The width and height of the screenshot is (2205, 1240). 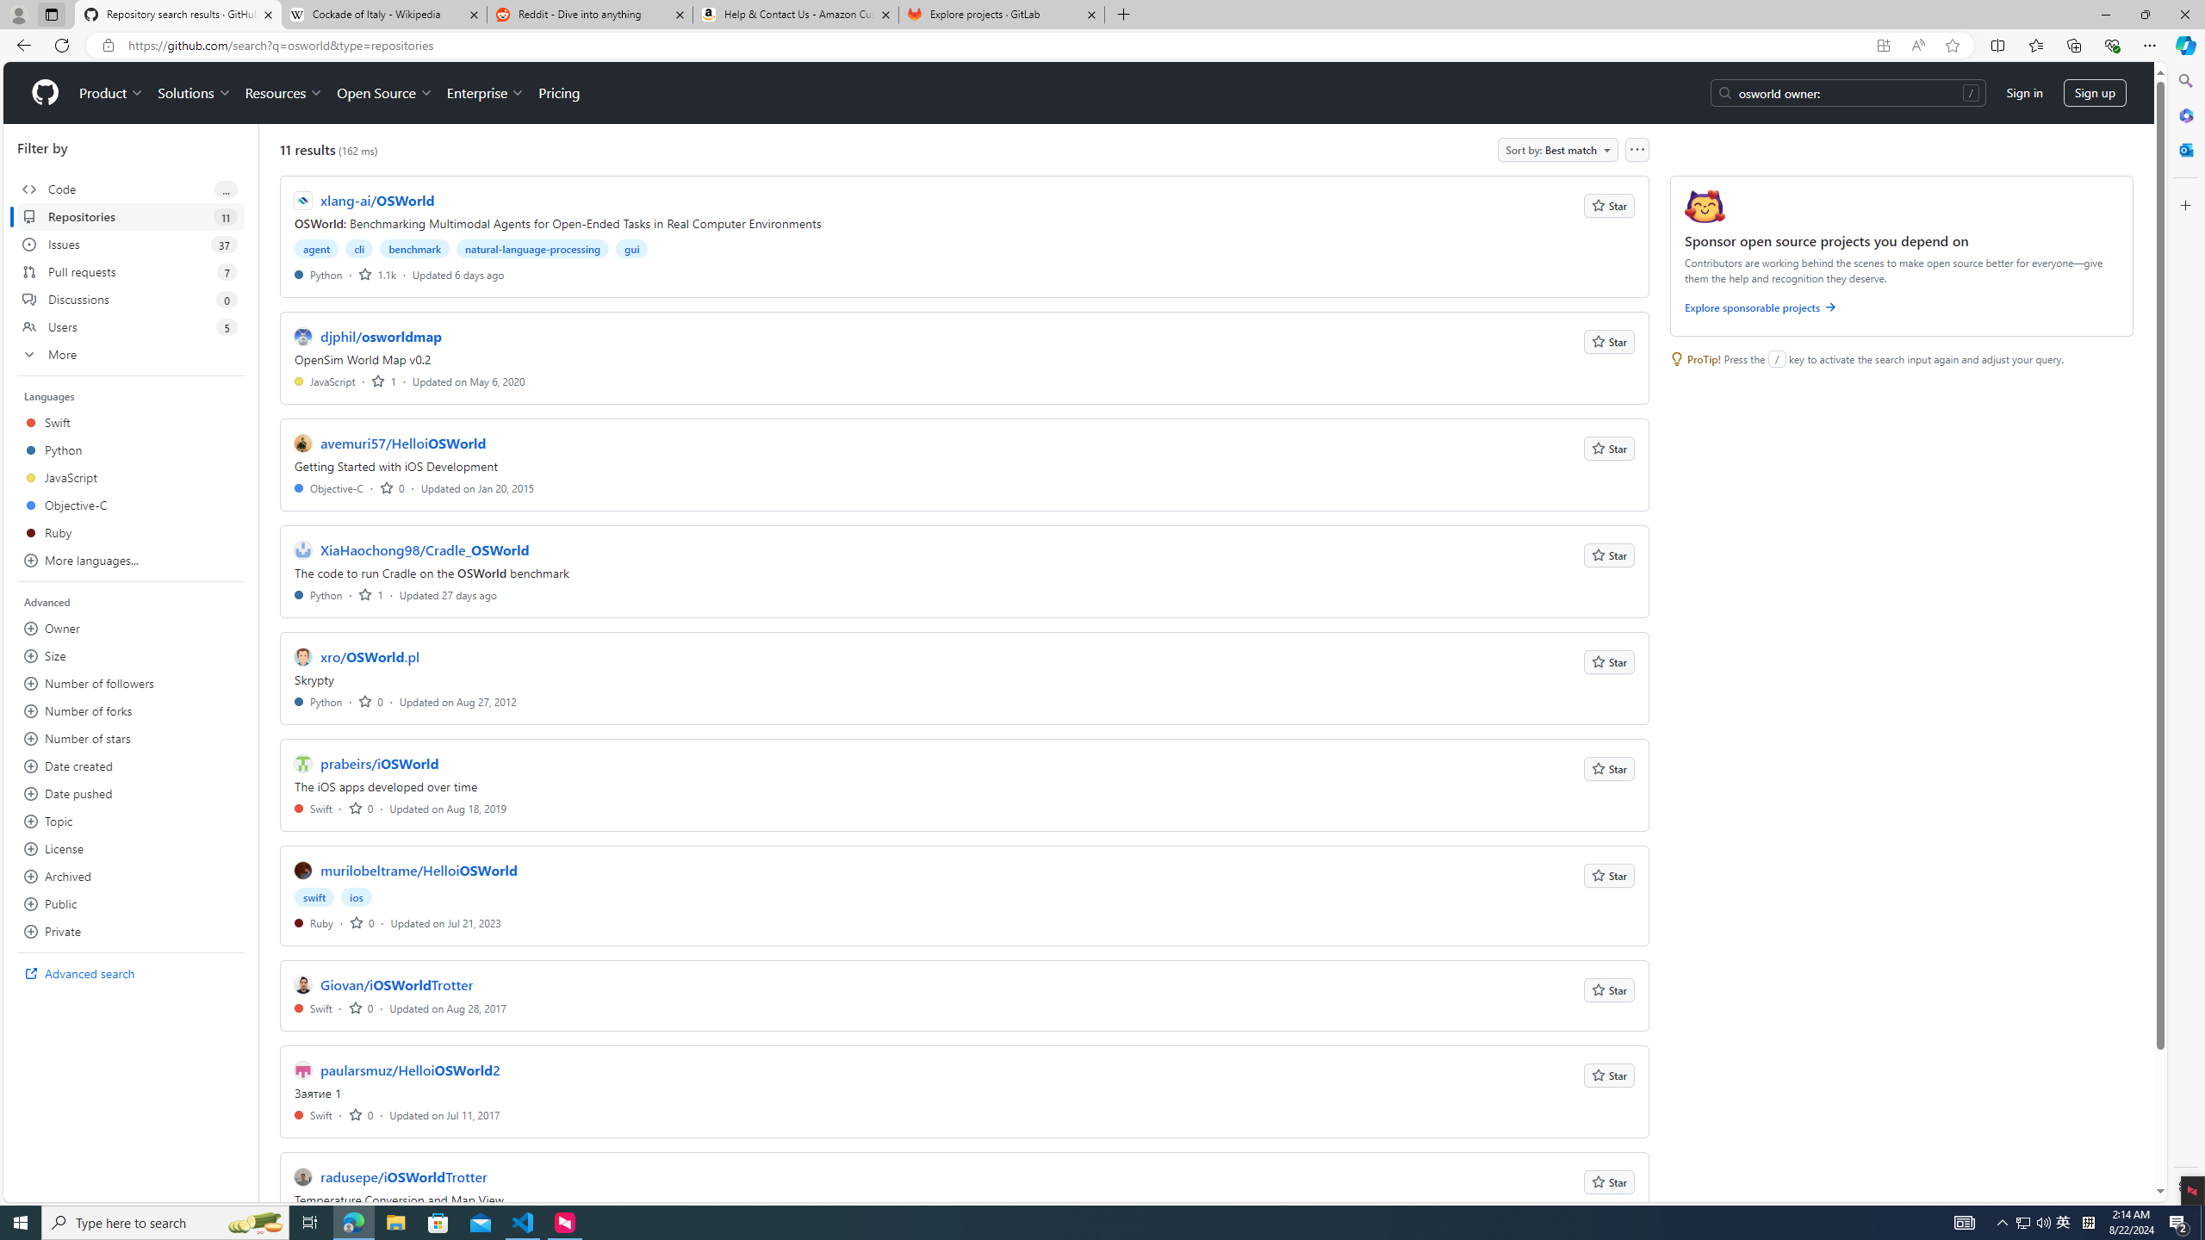 What do you see at coordinates (2095, 93) in the screenshot?
I see `Sign up` at bounding box center [2095, 93].